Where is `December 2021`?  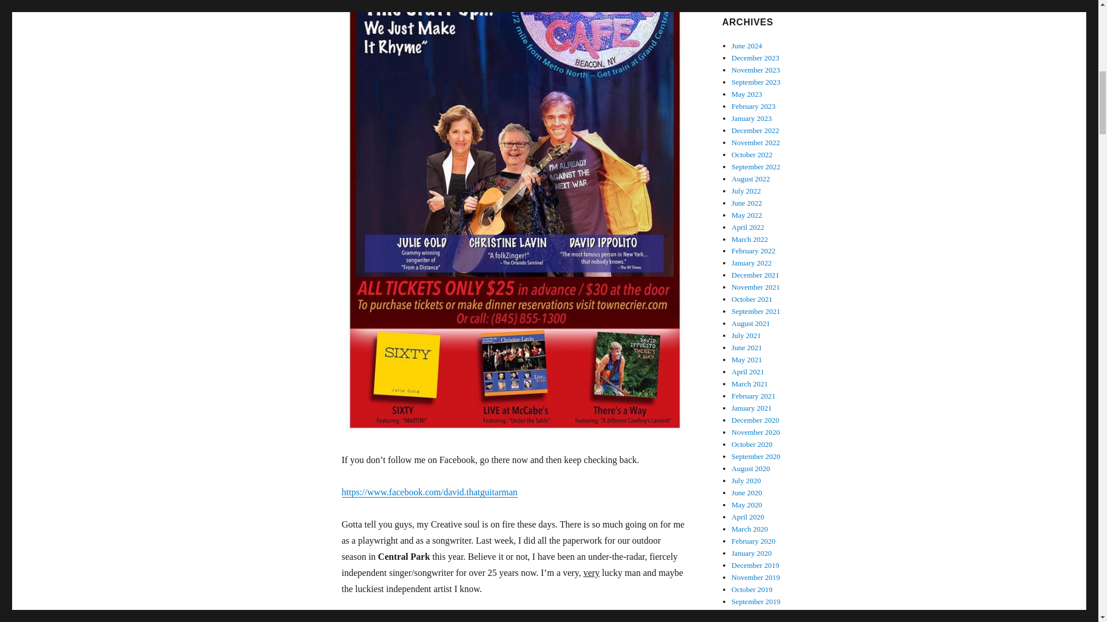 December 2021 is located at coordinates (755, 274).